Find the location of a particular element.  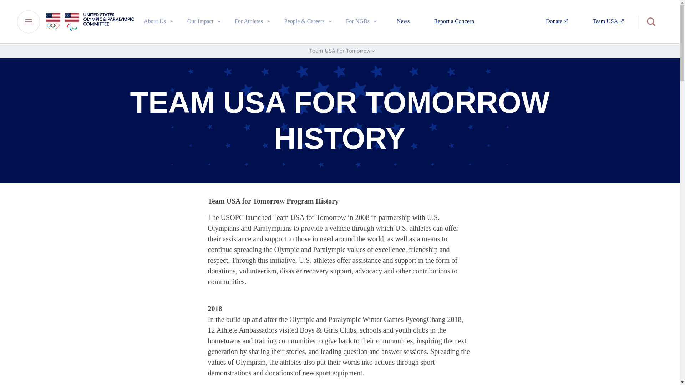

For Athletes is located at coordinates (204, 21).